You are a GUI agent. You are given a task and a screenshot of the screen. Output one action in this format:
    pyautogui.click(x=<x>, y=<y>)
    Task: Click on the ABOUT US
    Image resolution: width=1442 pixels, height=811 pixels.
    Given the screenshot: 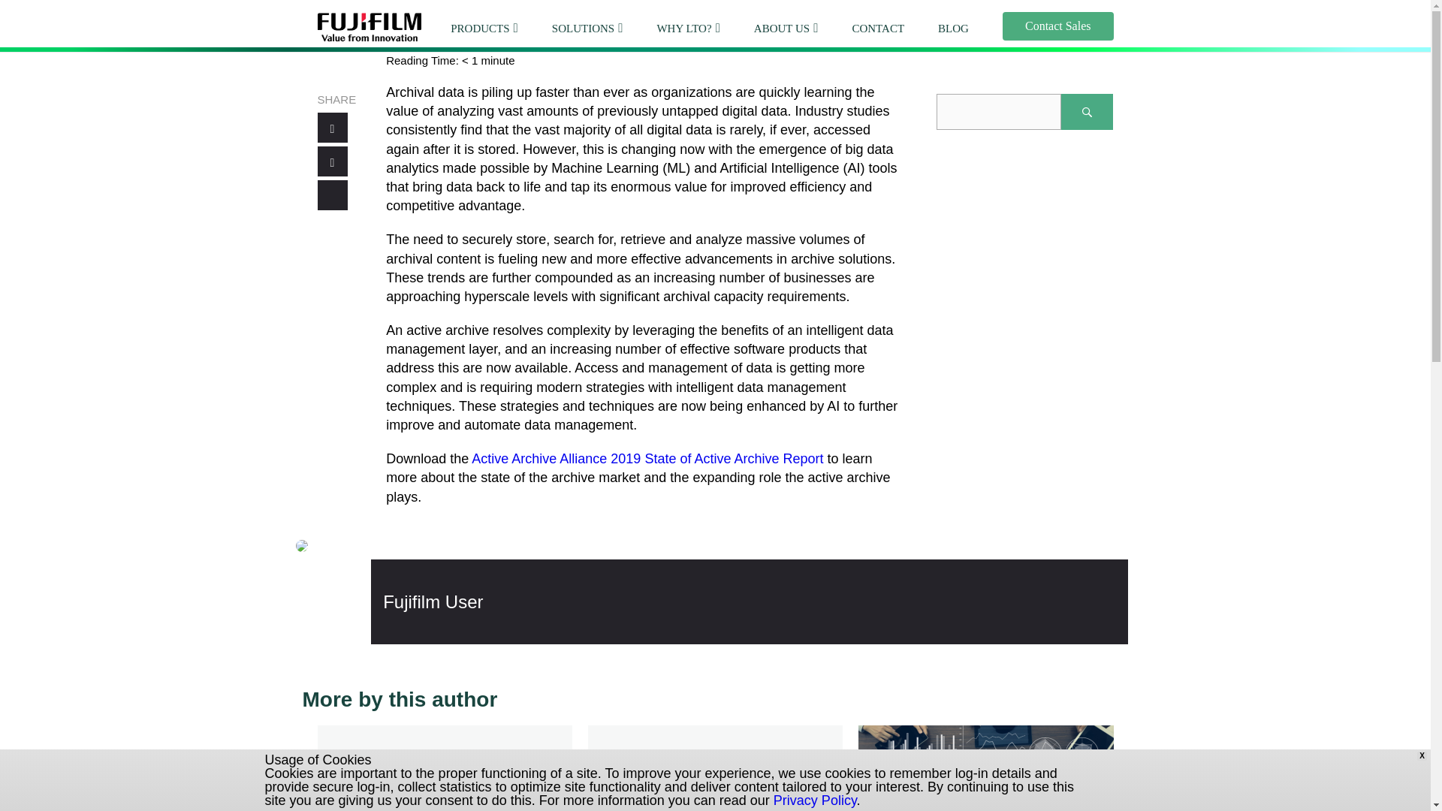 What is the action you would take?
    pyautogui.click(x=781, y=29)
    